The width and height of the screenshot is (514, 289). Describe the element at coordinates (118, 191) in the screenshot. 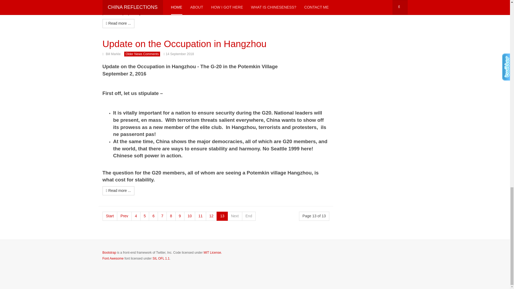

I see `Read more ...` at that location.